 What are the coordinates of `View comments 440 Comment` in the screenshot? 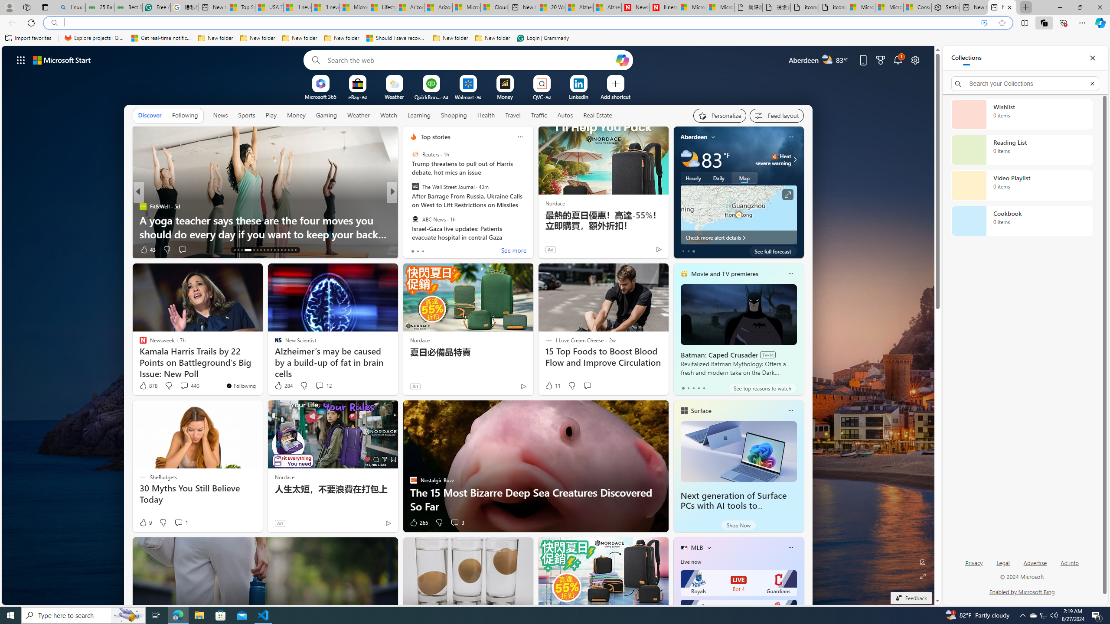 It's located at (184, 386).